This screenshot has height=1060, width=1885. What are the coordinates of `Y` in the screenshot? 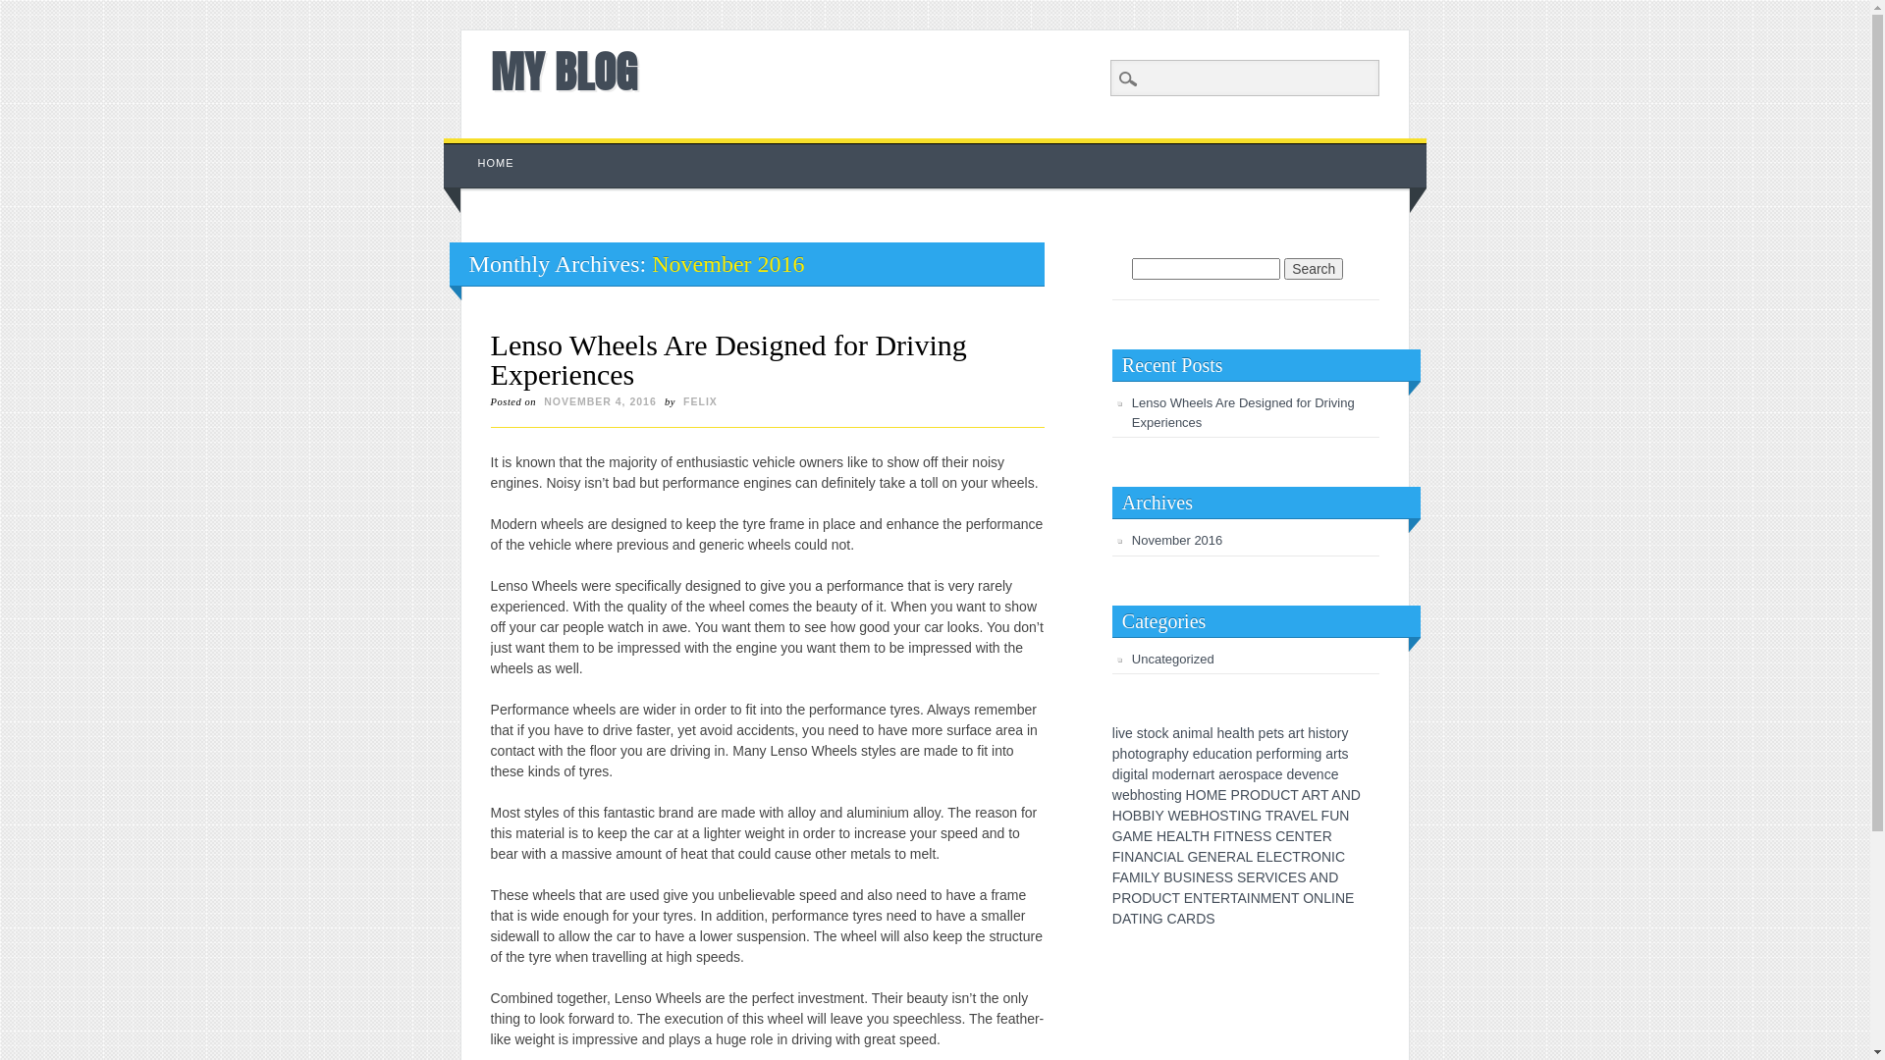 It's located at (1158, 816).